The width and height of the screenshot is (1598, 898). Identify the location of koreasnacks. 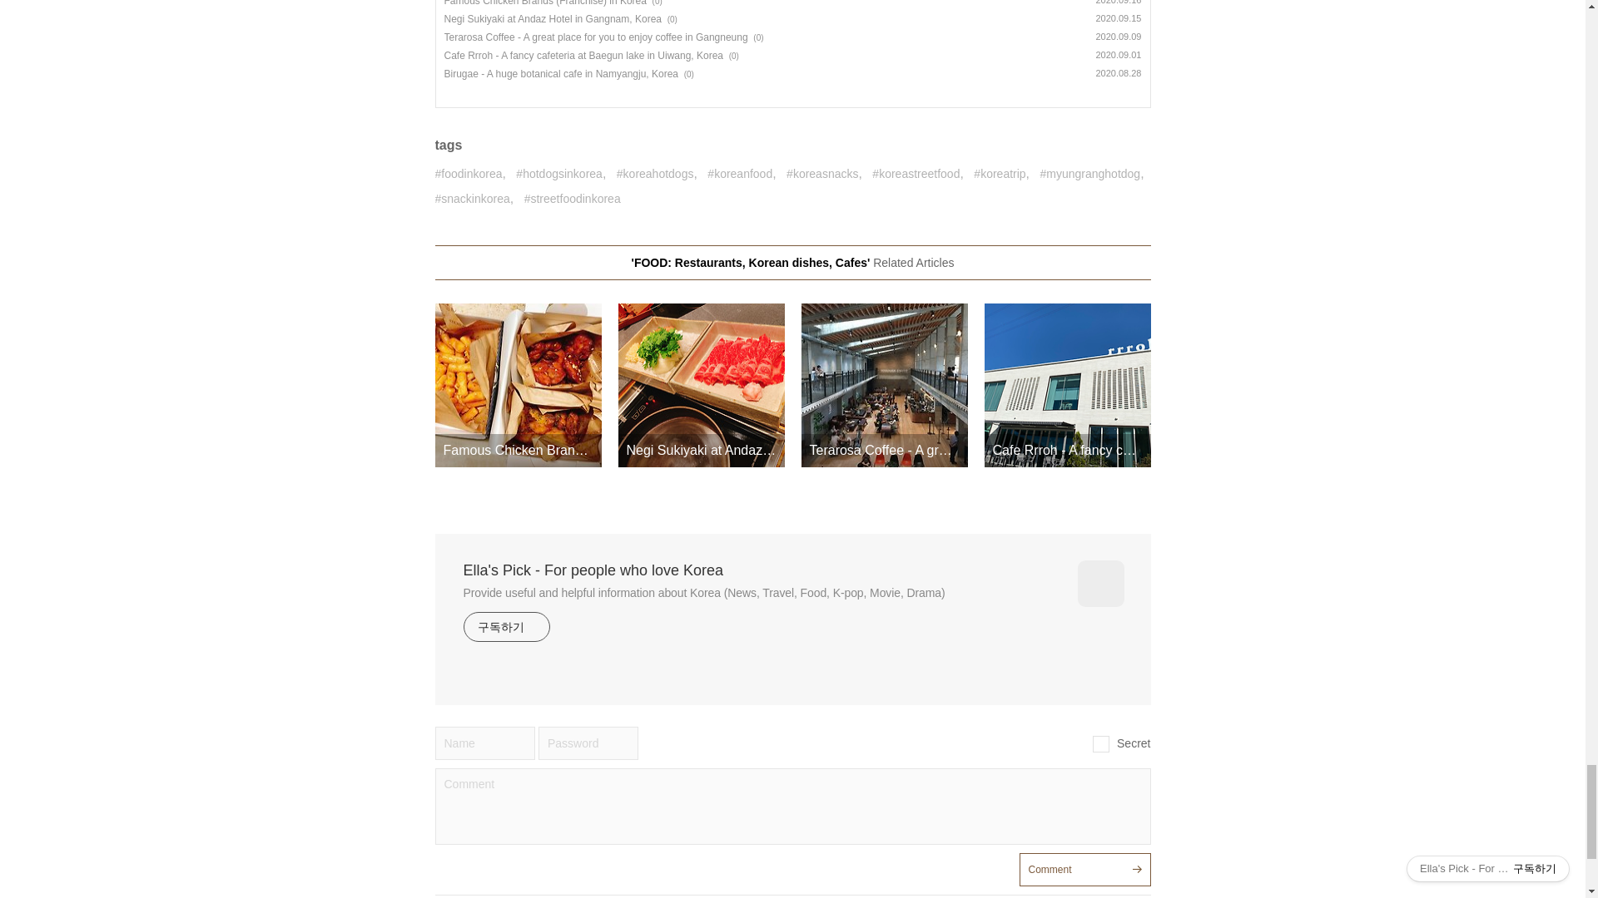
(822, 175).